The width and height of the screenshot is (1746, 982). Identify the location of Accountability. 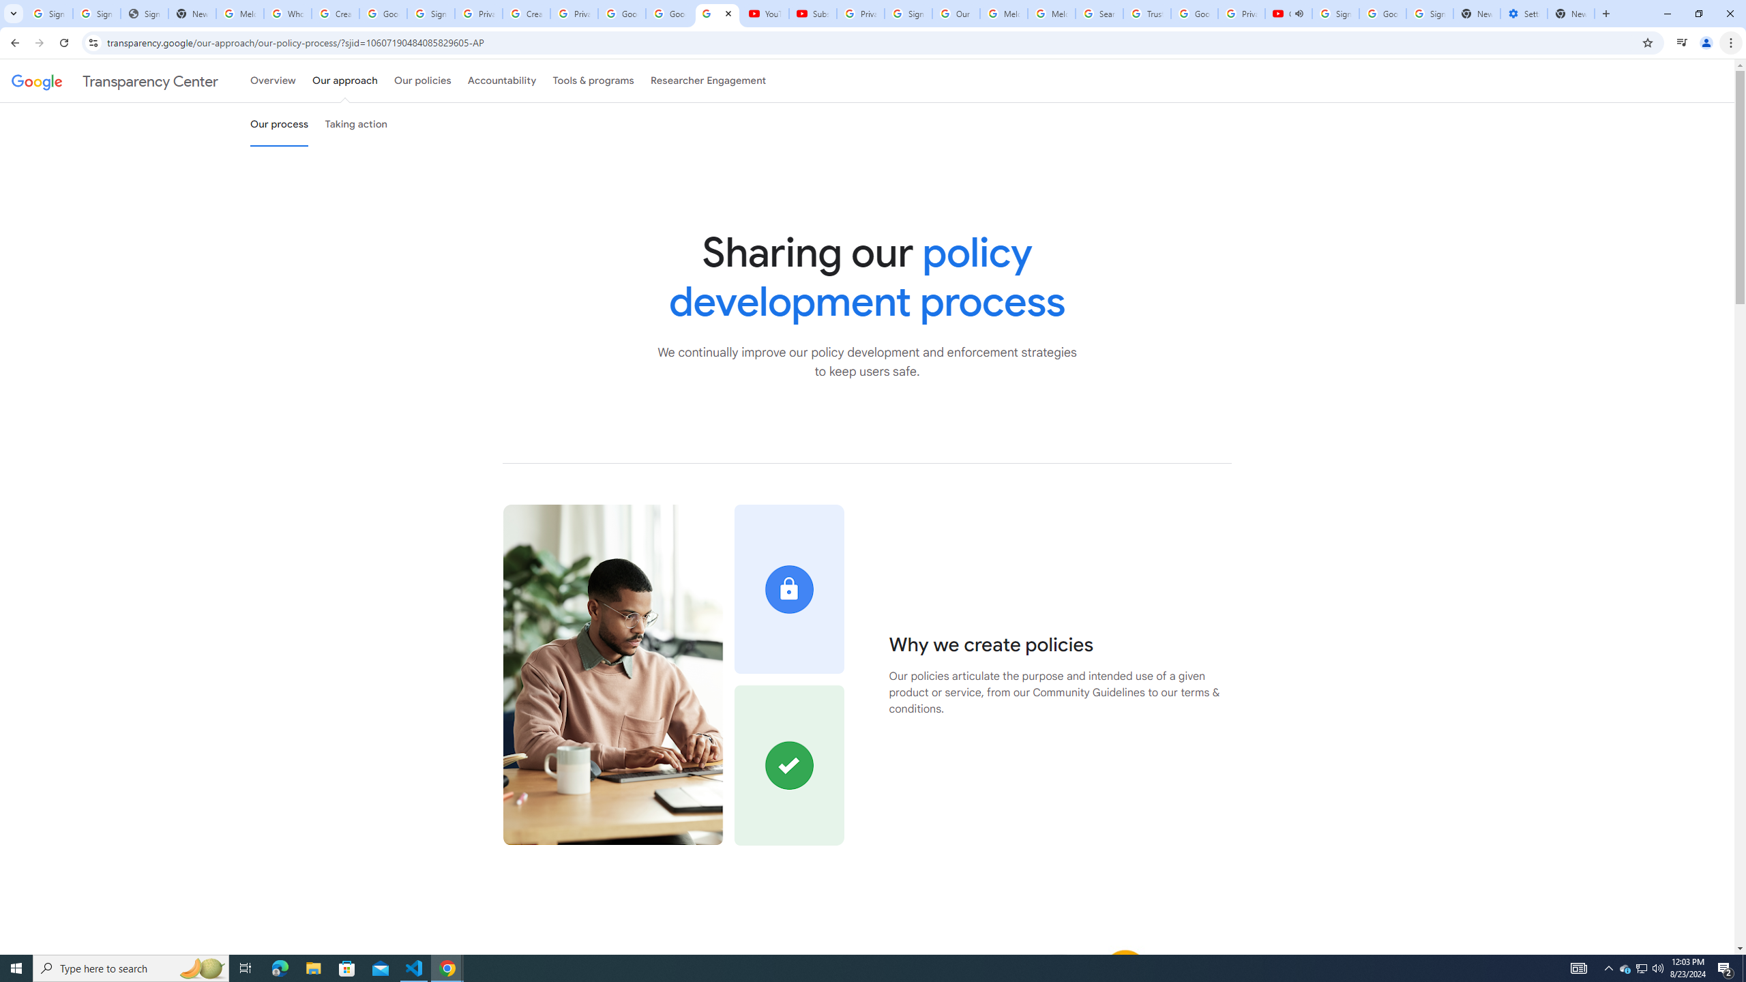
(502, 80).